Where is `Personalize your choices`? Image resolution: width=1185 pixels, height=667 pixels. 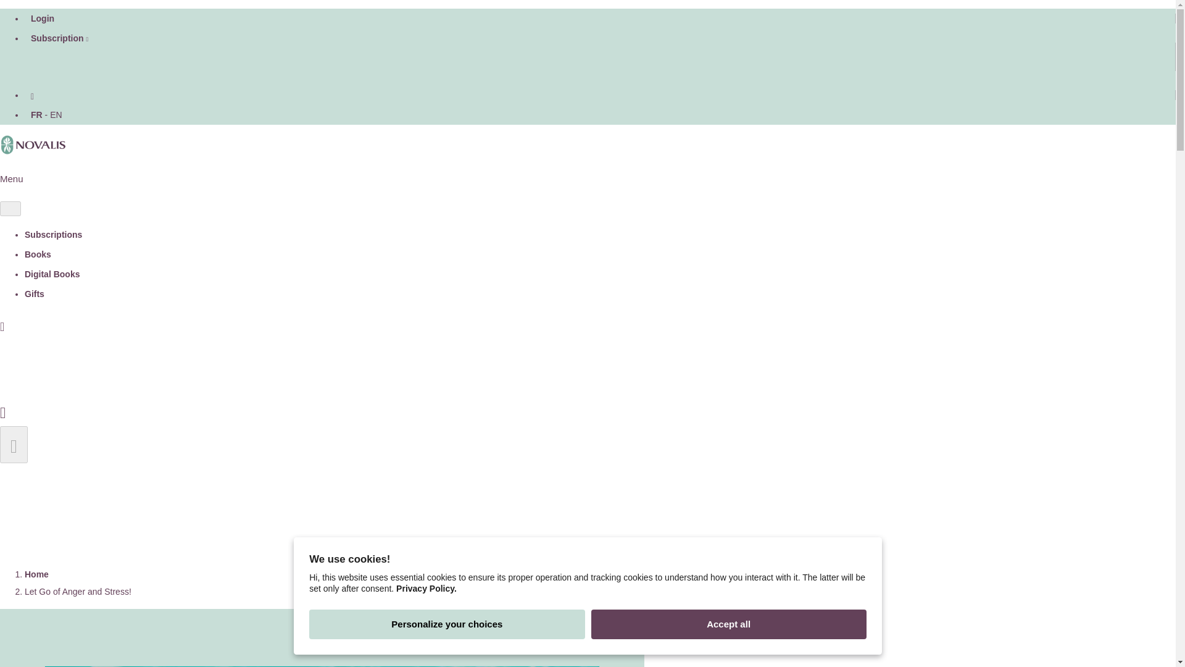
Personalize your choices is located at coordinates (447, 627).